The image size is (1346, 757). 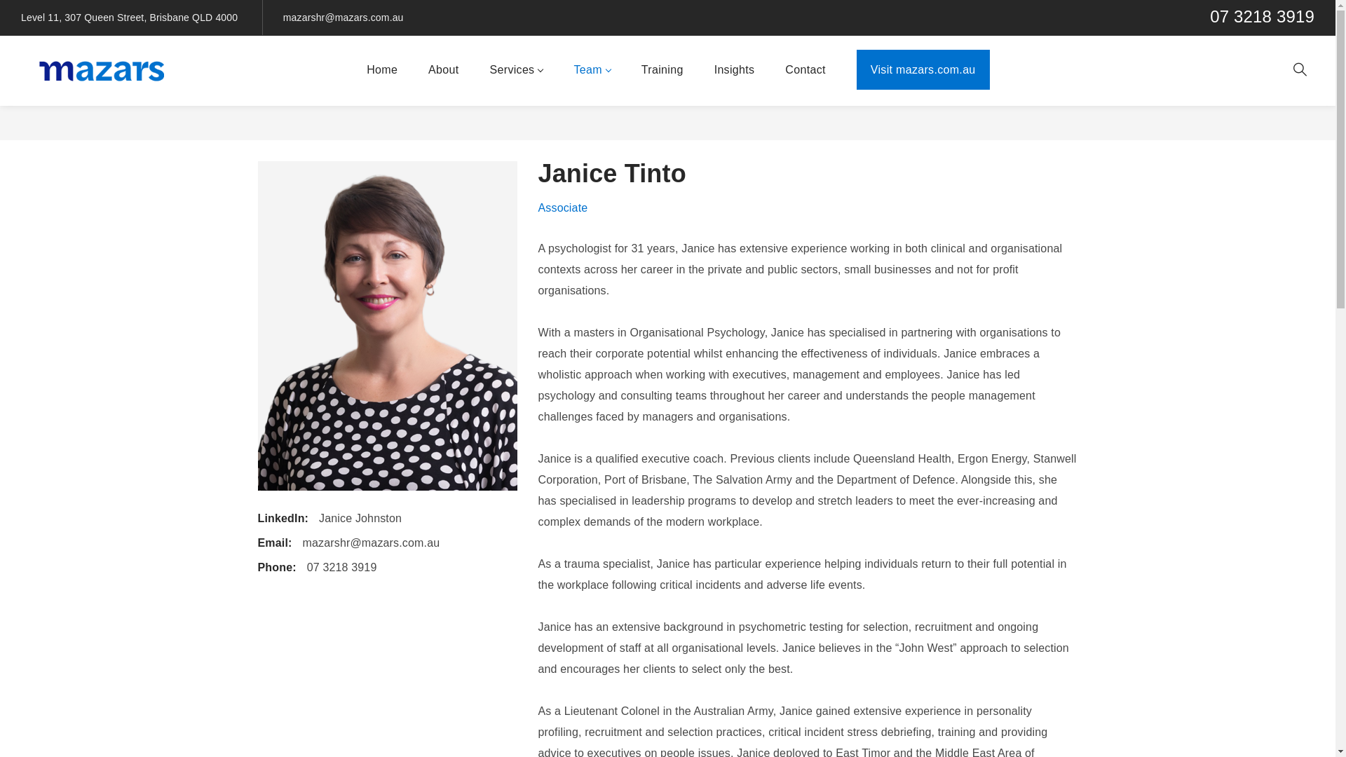 What do you see at coordinates (355, 519) in the screenshot?
I see `Janice Johnston` at bounding box center [355, 519].